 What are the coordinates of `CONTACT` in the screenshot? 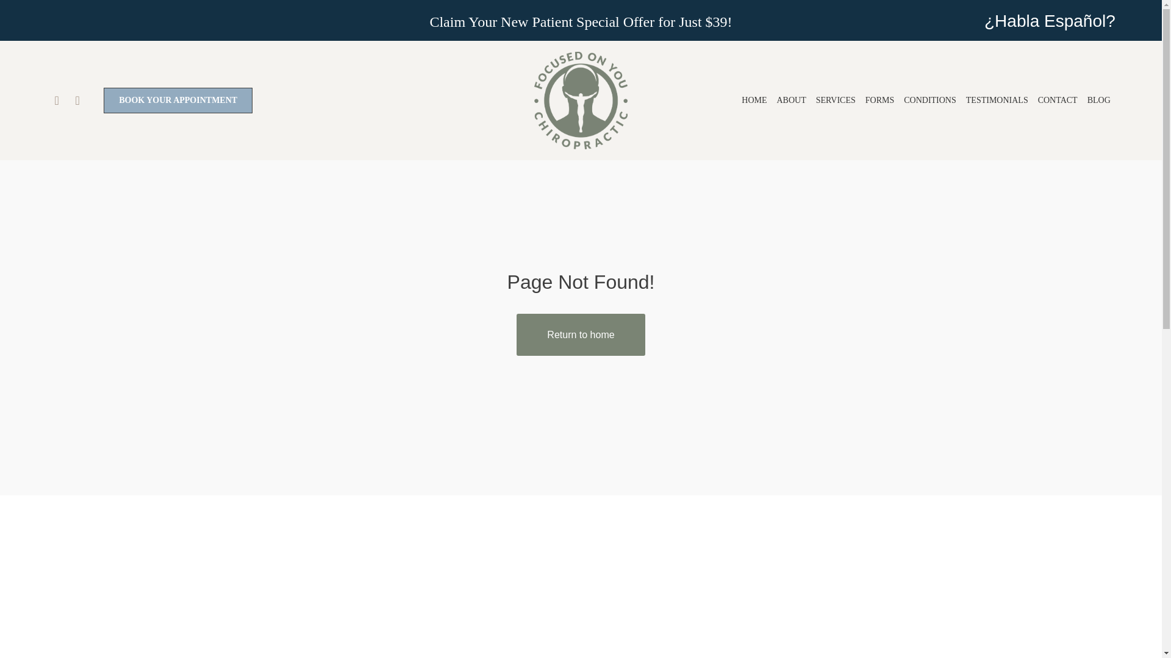 It's located at (1058, 100).